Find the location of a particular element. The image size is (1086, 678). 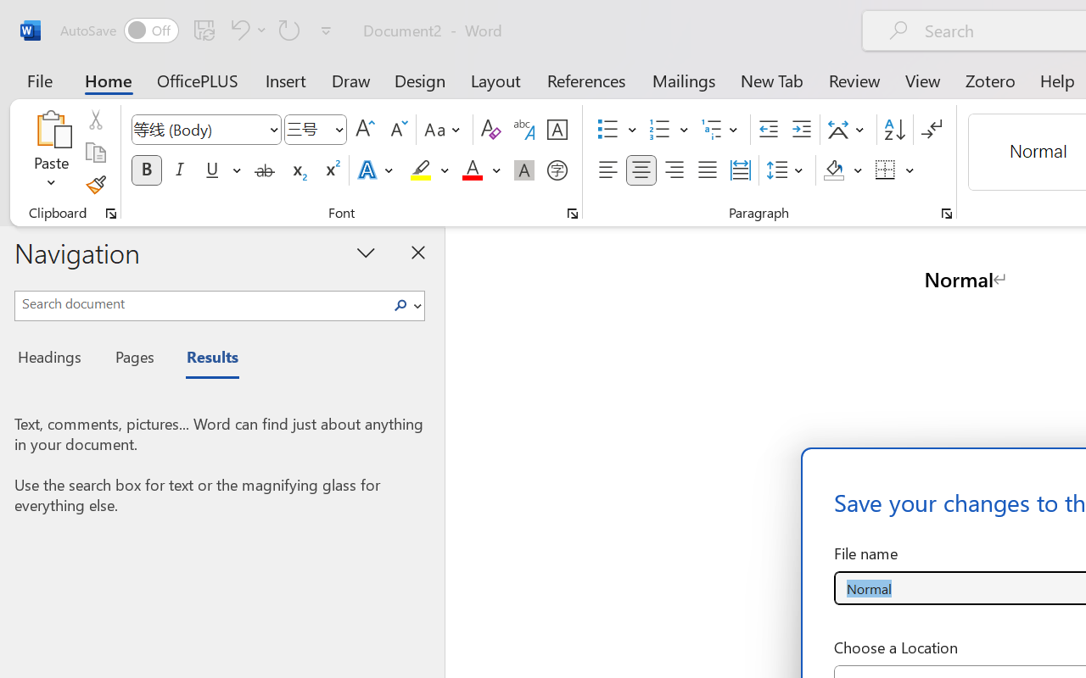

Search is located at coordinates (400, 305).